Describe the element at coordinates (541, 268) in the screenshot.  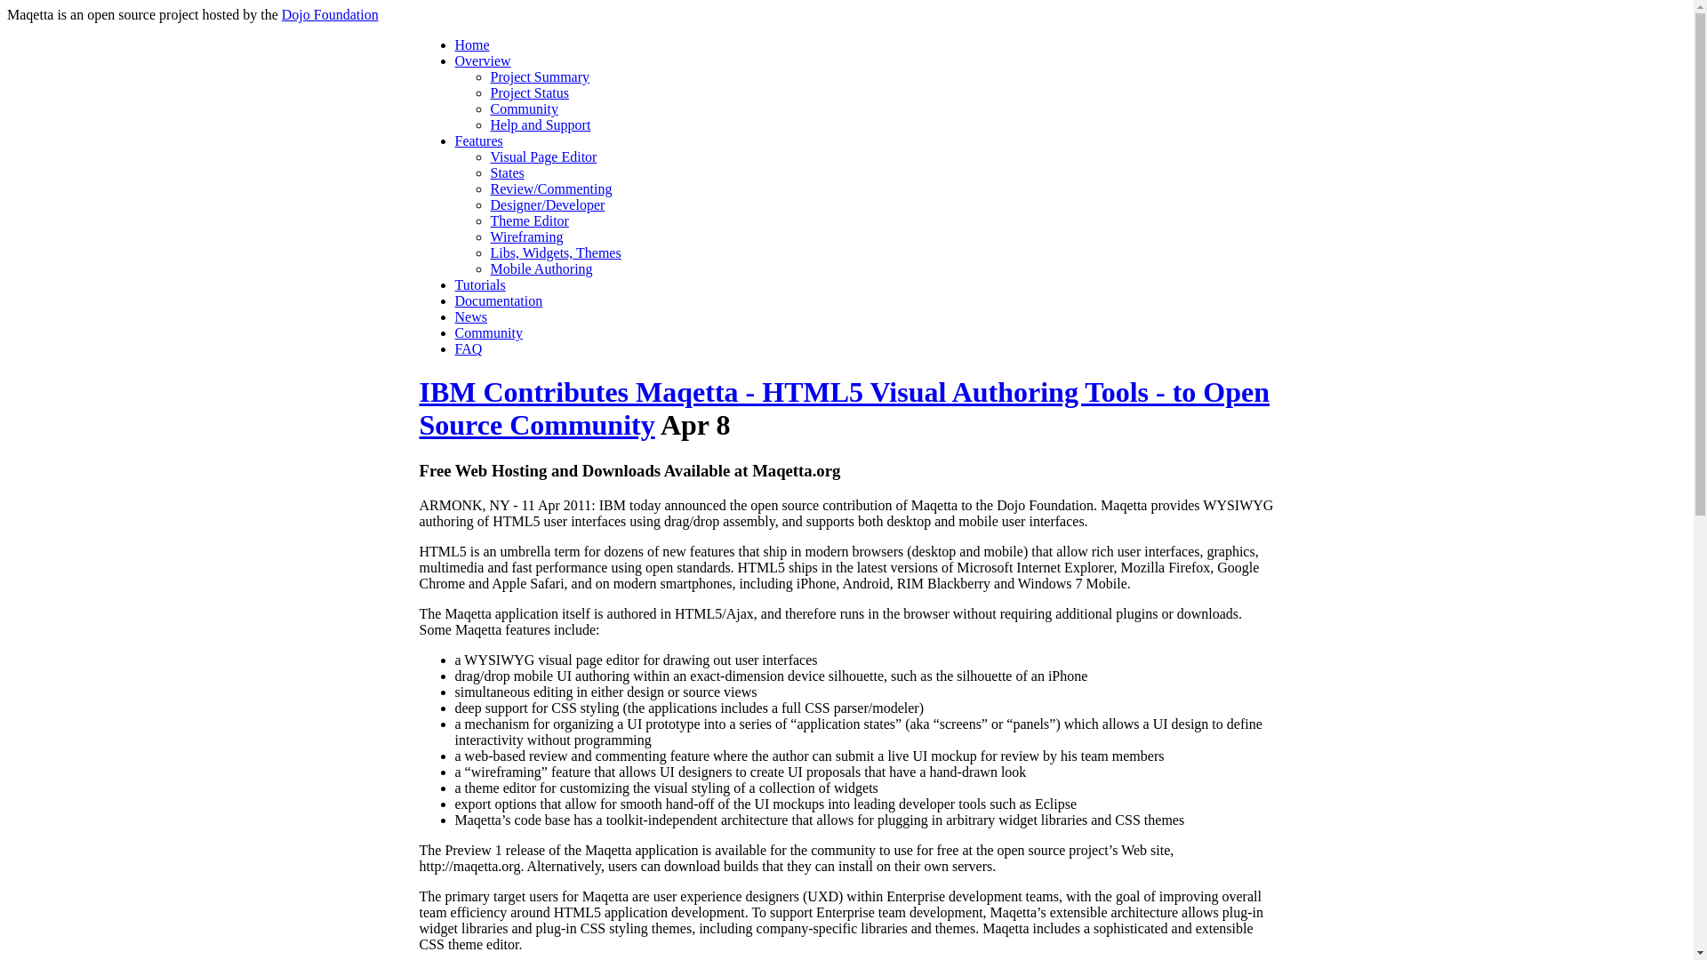
I see `Mobile Authoring` at that location.